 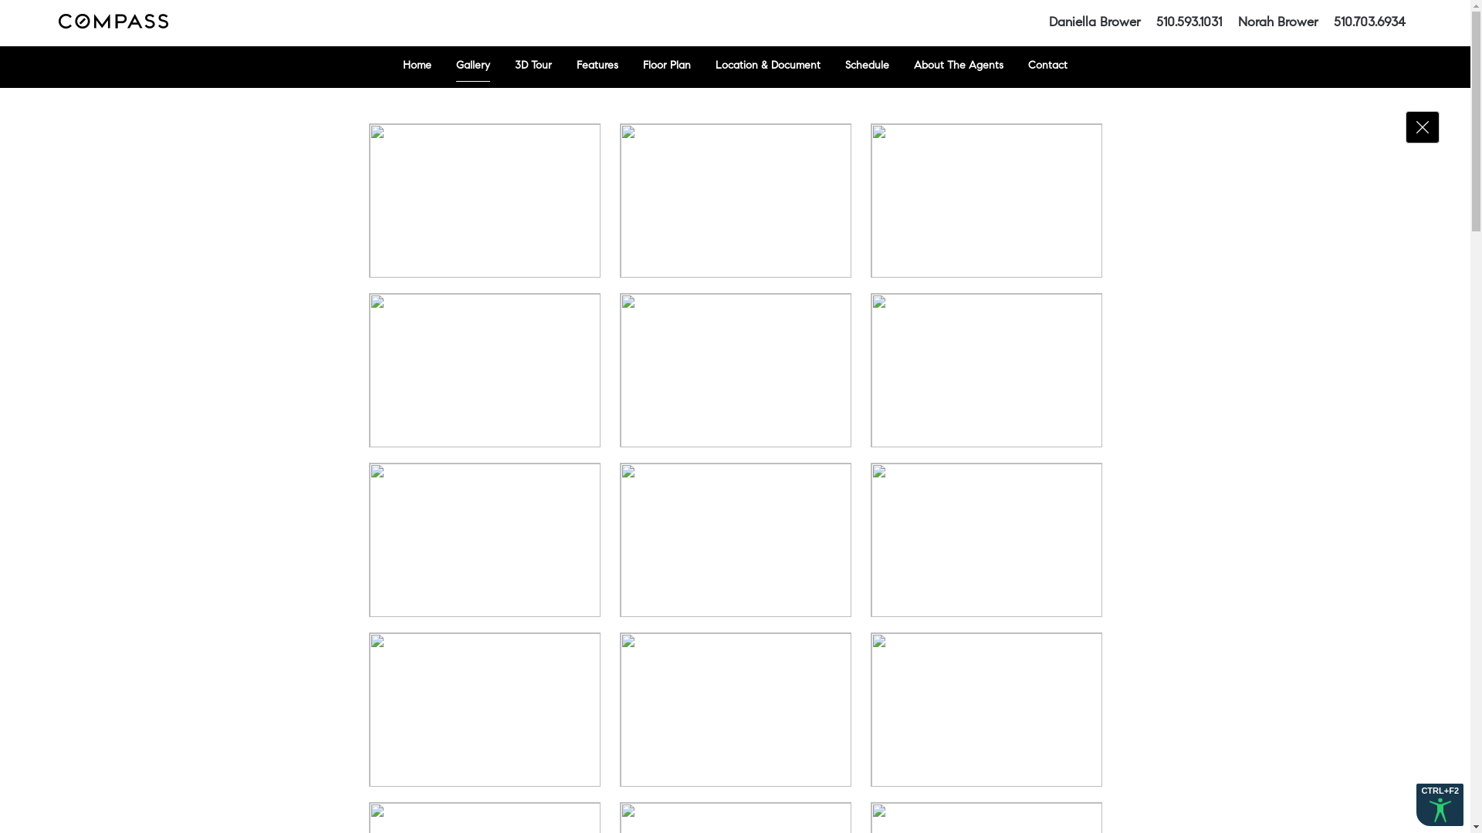 What do you see at coordinates (597, 67) in the screenshot?
I see `Features` at bounding box center [597, 67].